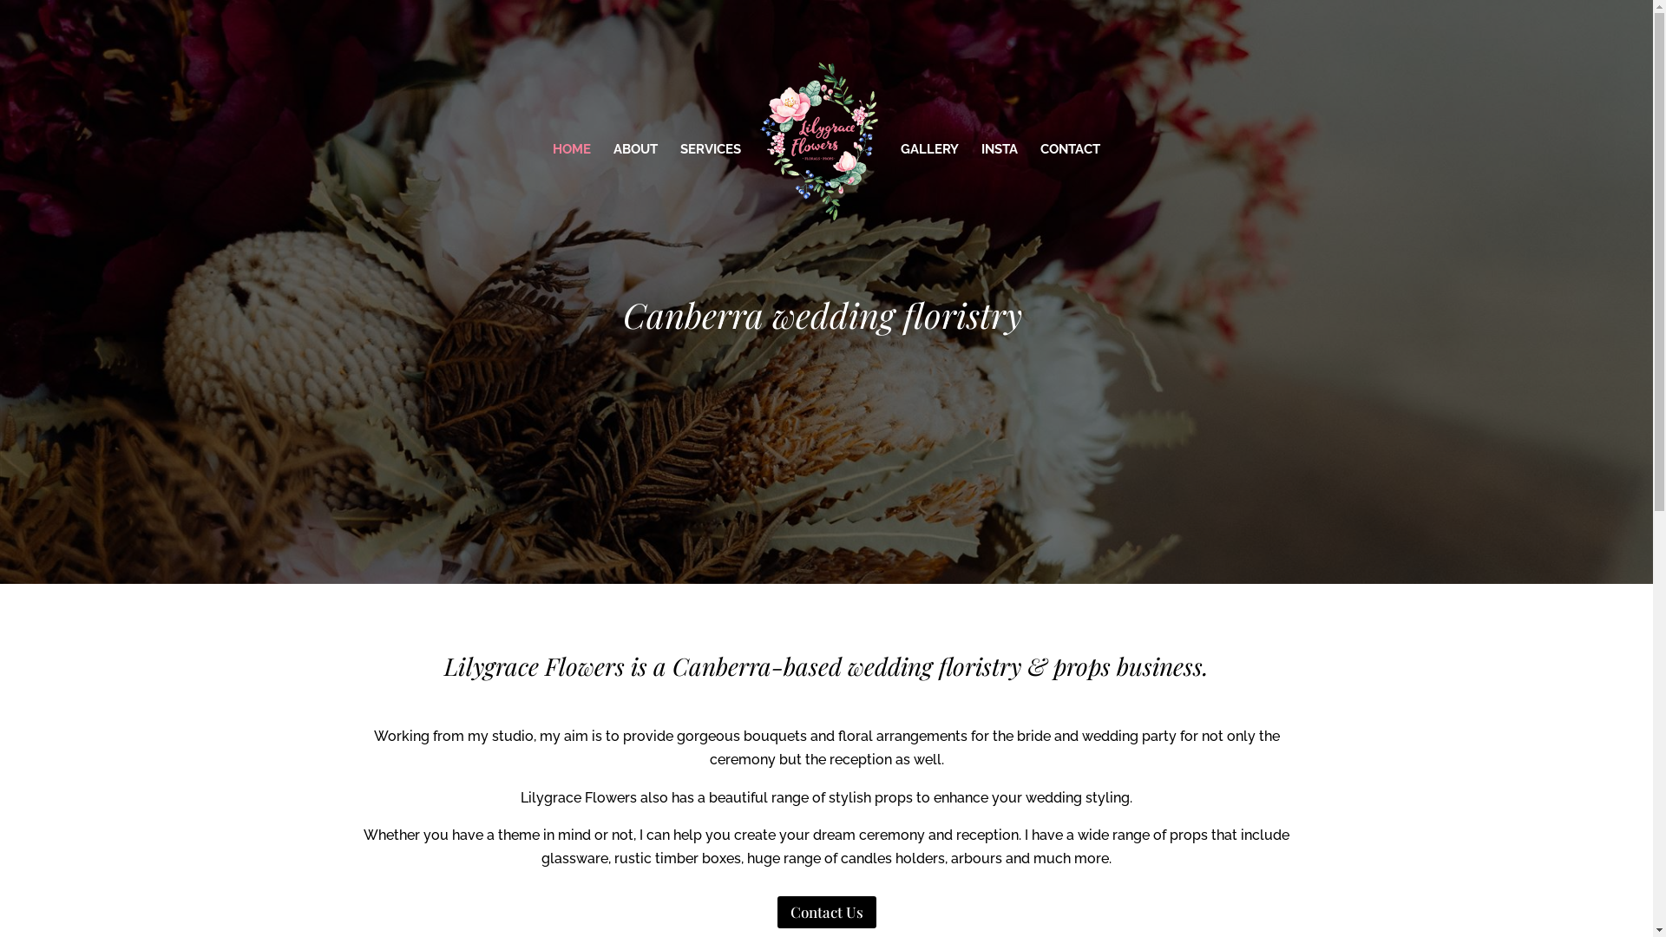 Image resolution: width=1666 pixels, height=937 pixels. What do you see at coordinates (930, 194) in the screenshot?
I see `GALLERY` at bounding box center [930, 194].